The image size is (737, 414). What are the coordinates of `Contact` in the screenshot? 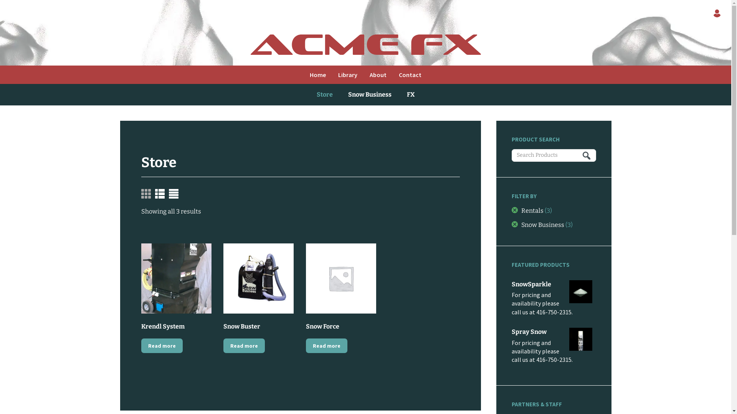 It's located at (410, 75).